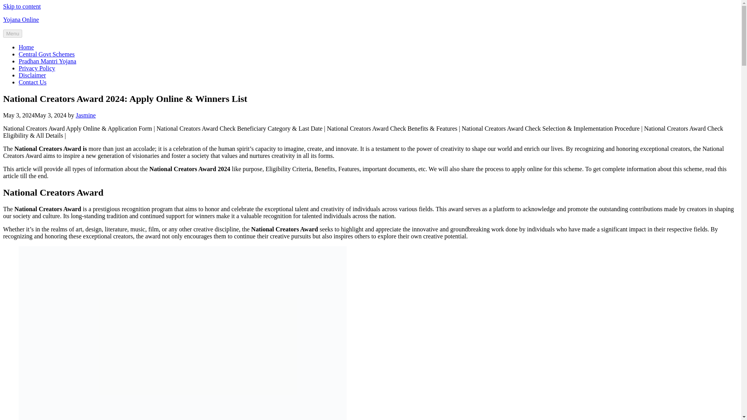  I want to click on Privacy Policy, so click(37, 68).